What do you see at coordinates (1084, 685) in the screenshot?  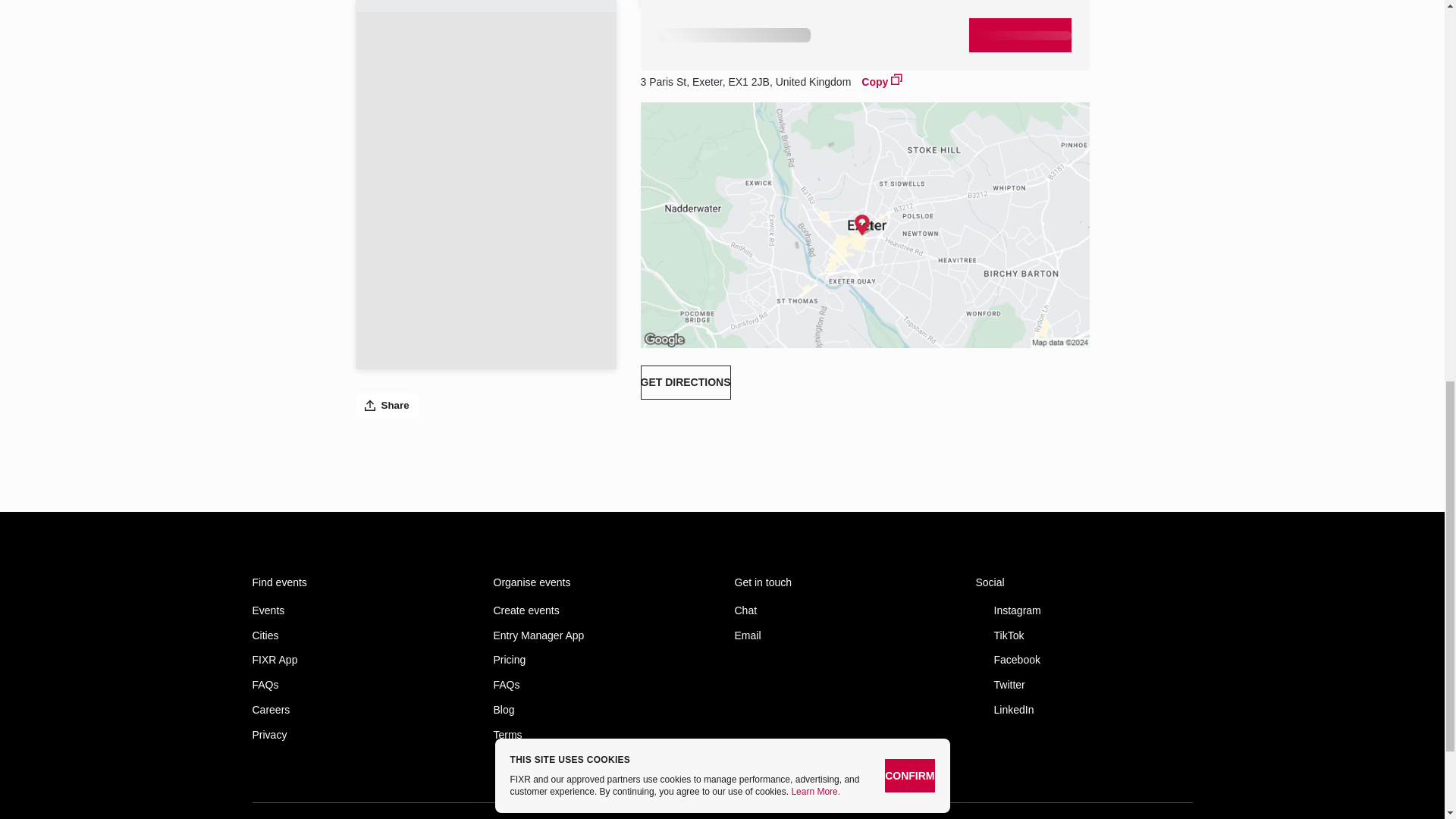 I see `Twitter` at bounding box center [1084, 685].